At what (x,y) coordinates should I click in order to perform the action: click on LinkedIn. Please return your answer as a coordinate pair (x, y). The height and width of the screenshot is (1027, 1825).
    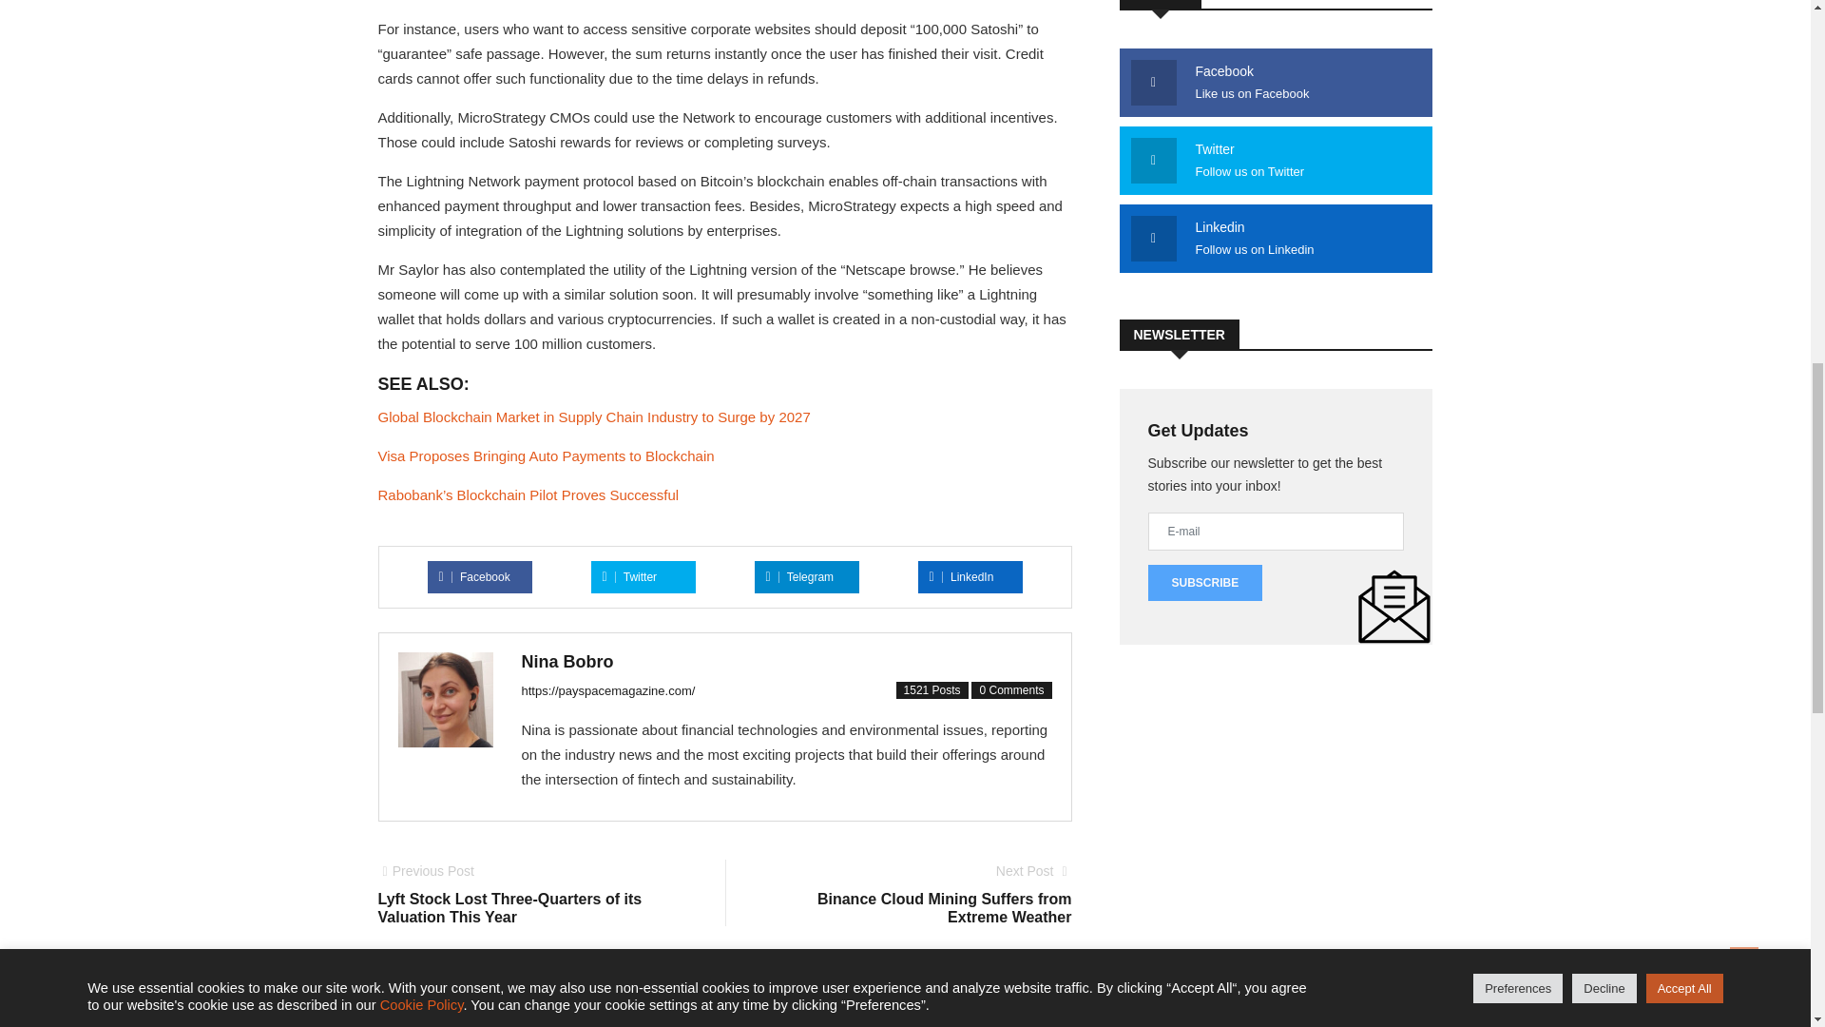
    Looking at the image, I should click on (800, 577).